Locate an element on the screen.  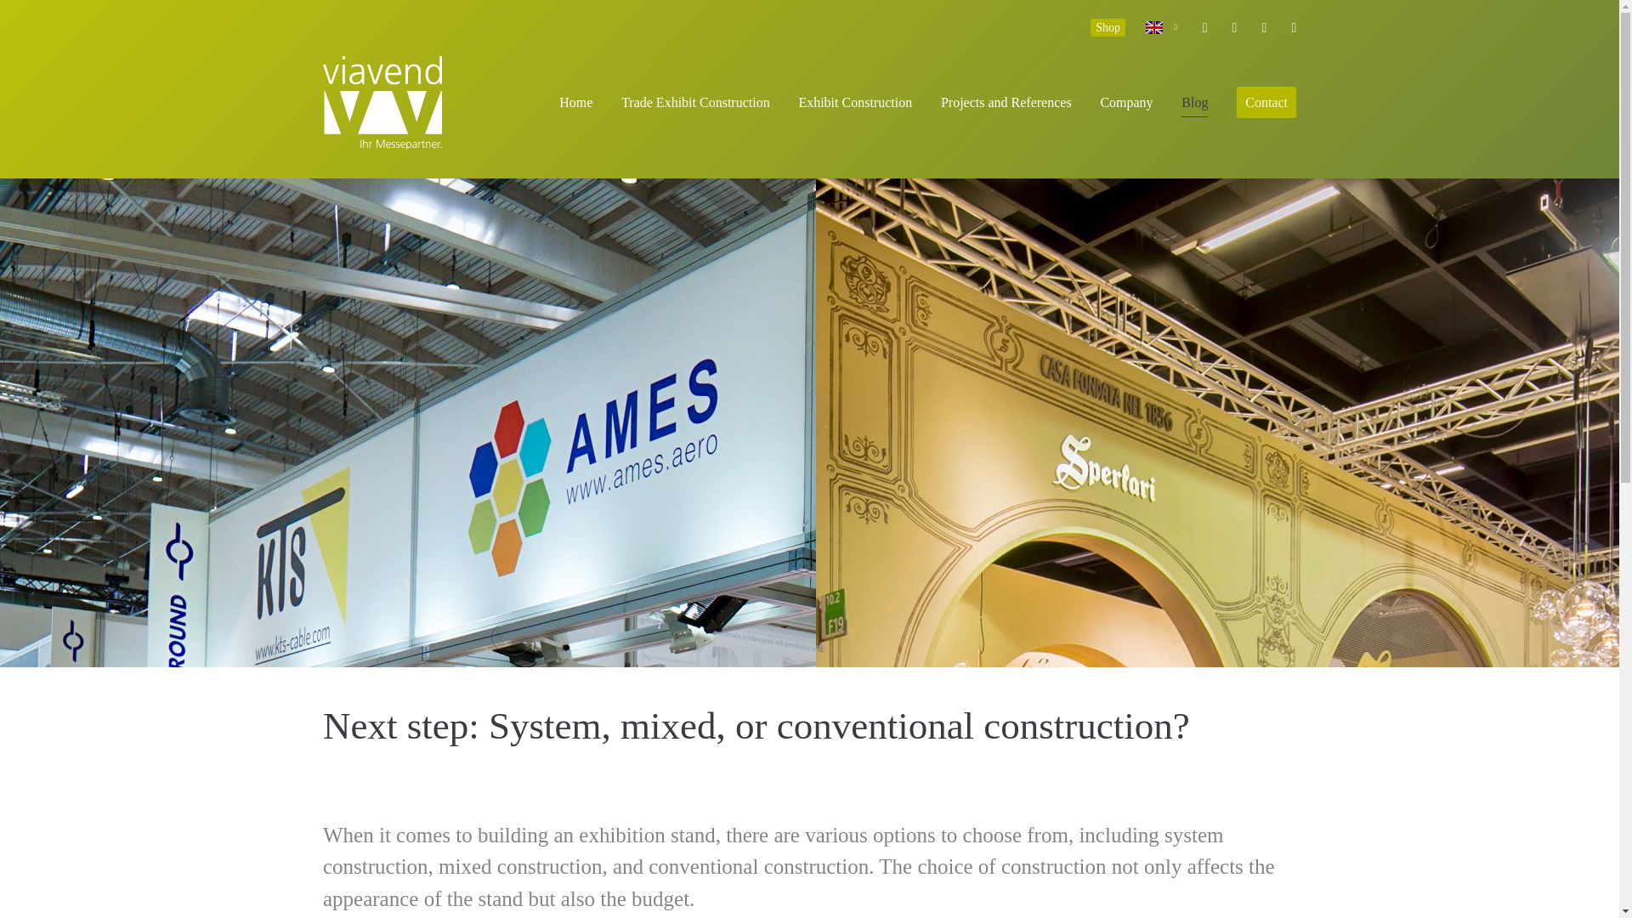
Exhibit Construction is located at coordinates (855, 102).